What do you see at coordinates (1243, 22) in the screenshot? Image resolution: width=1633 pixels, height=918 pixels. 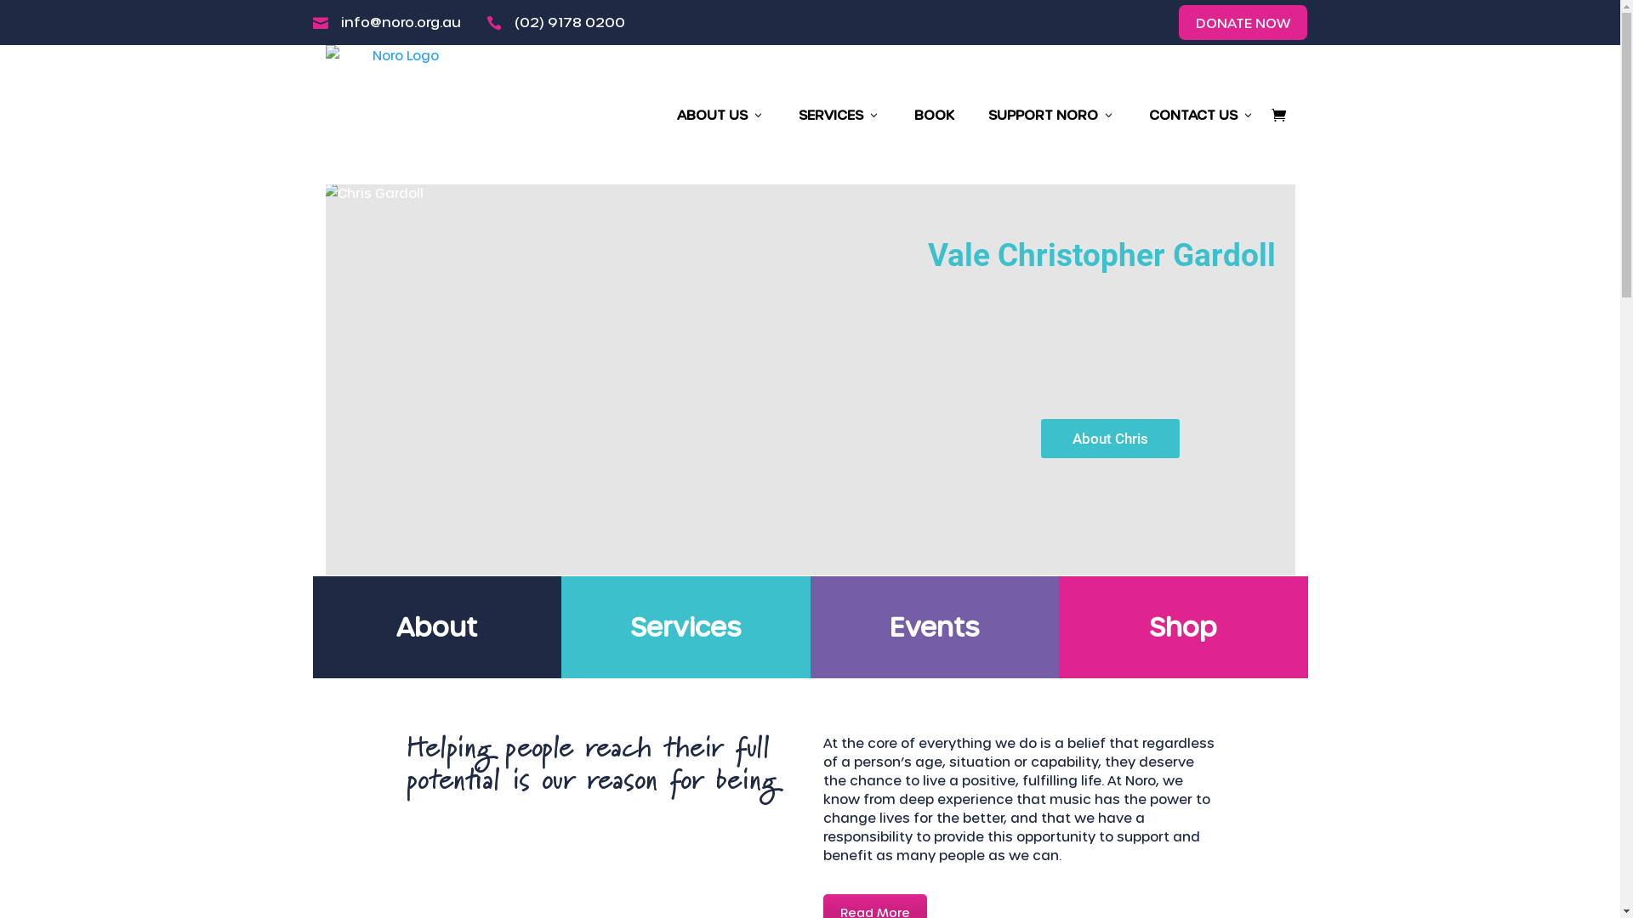 I see `DONATE NOW` at bounding box center [1243, 22].